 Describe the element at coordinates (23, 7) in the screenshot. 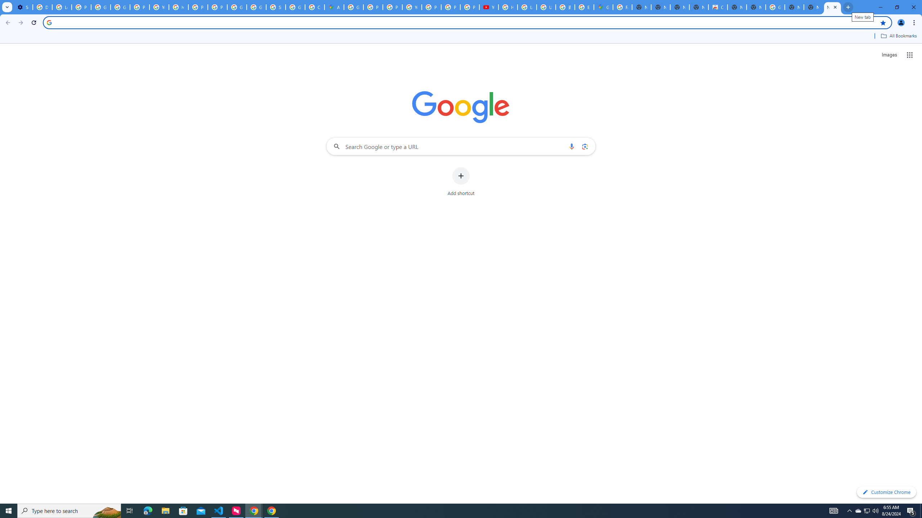

I see `Settings - On startup` at that location.